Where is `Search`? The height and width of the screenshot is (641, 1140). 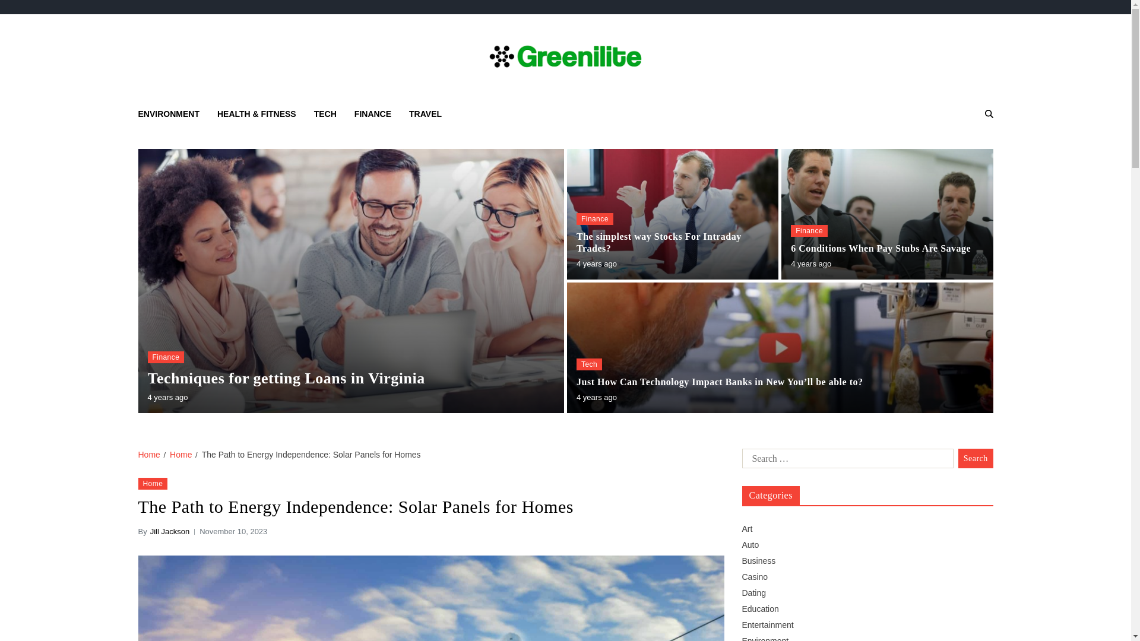
Search is located at coordinates (958, 156).